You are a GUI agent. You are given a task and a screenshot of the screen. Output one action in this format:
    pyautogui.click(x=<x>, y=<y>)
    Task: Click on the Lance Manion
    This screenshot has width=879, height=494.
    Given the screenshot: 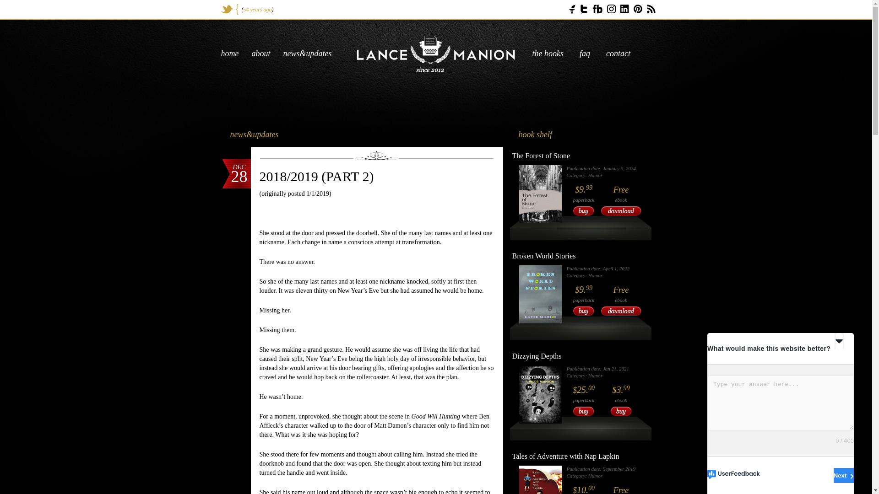 What is the action you would take?
    pyautogui.click(x=436, y=54)
    